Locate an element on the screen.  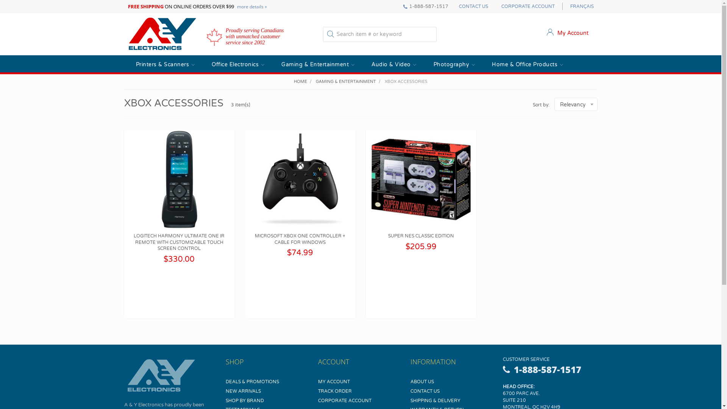
Photography is located at coordinates (451, 64).